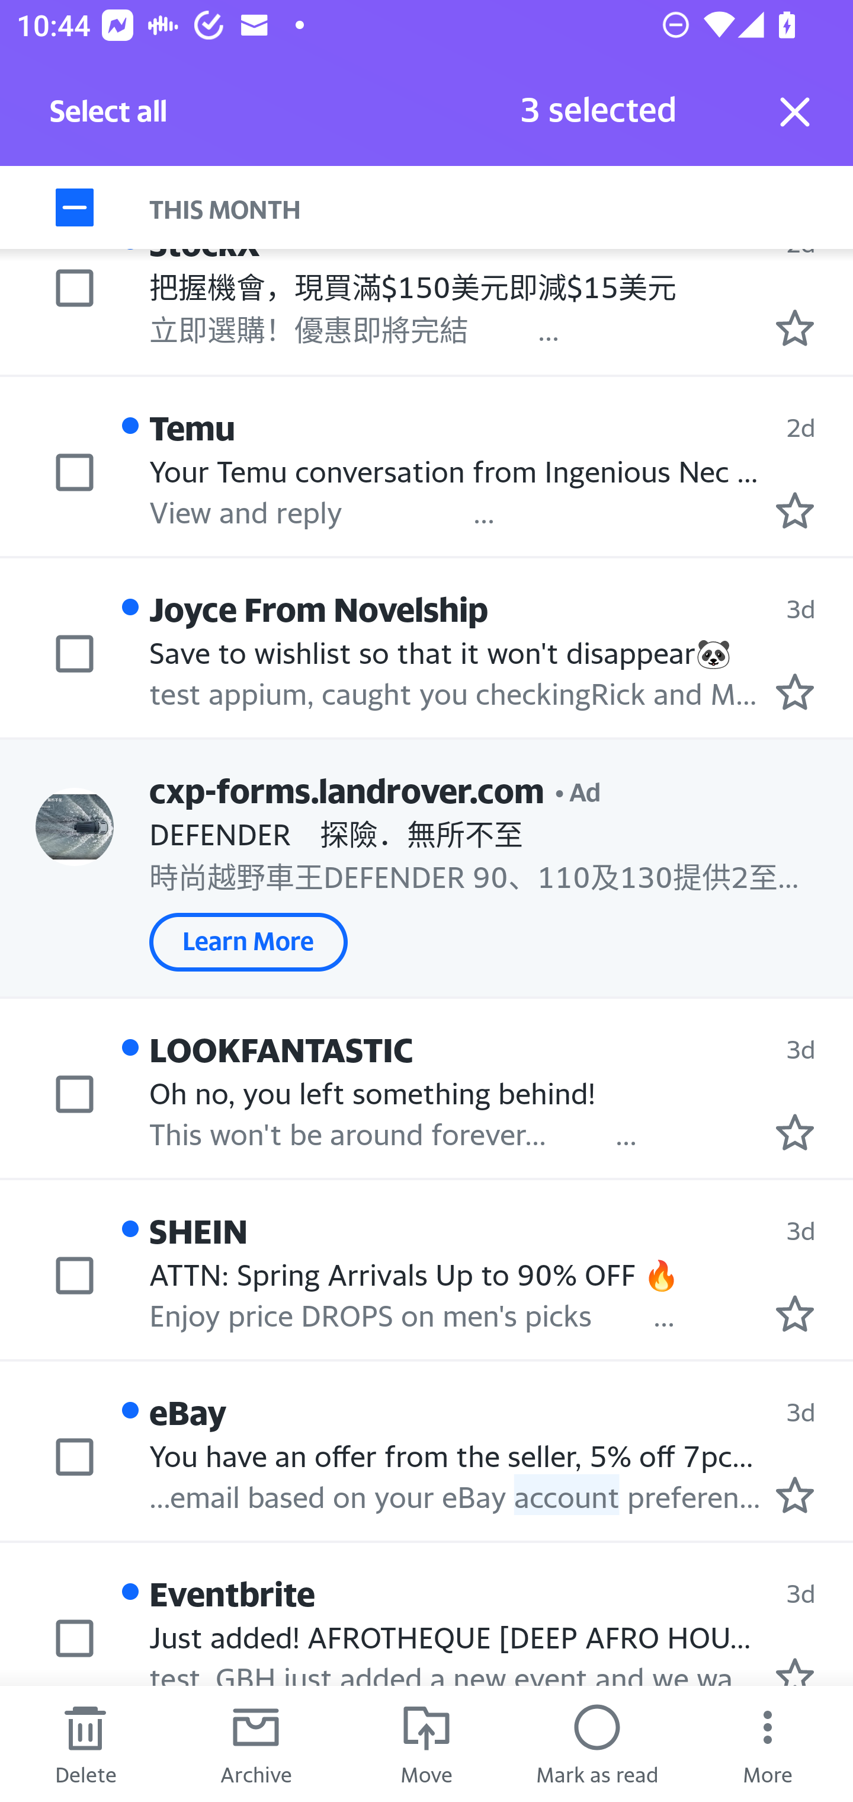  Describe the element at coordinates (795, 327) in the screenshot. I see `Mark as starred.` at that location.